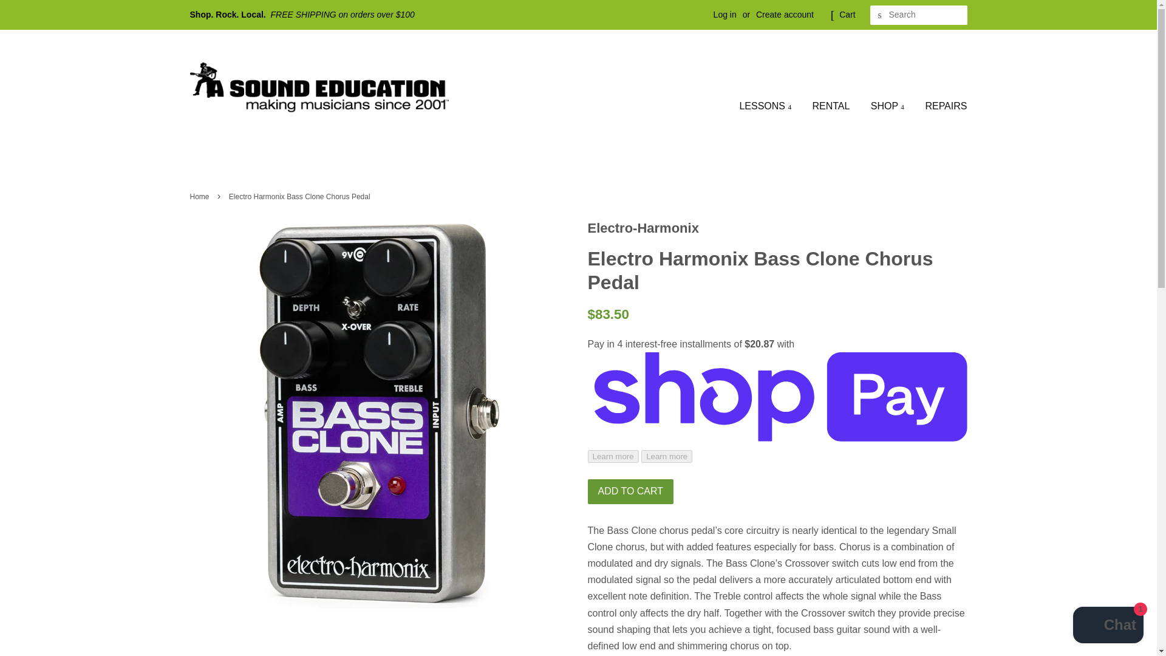 This screenshot has height=656, width=1166. What do you see at coordinates (200, 197) in the screenshot?
I see `Back to the frontpage` at bounding box center [200, 197].